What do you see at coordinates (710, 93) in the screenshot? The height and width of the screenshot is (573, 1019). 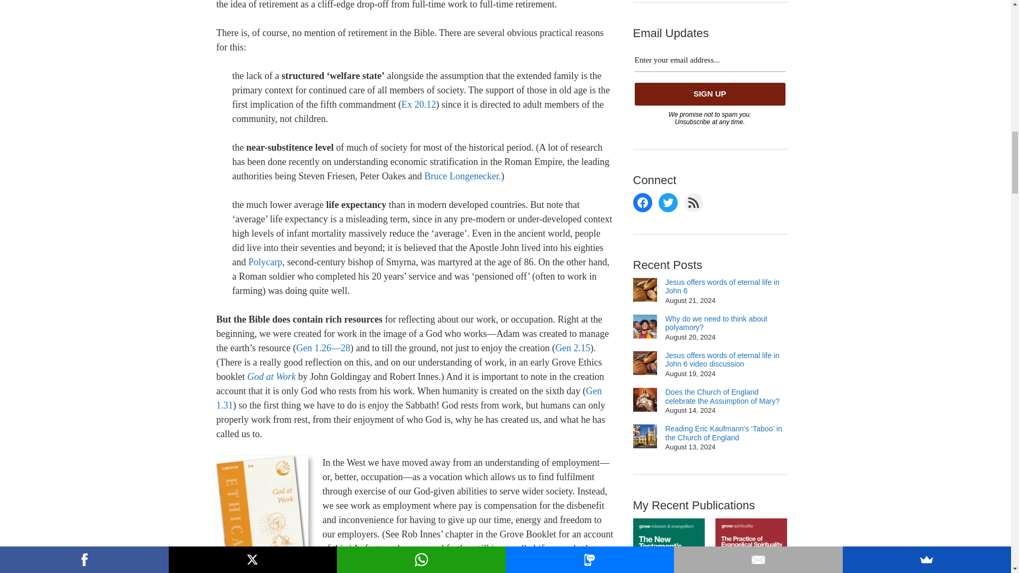 I see `Sign Up` at bounding box center [710, 93].